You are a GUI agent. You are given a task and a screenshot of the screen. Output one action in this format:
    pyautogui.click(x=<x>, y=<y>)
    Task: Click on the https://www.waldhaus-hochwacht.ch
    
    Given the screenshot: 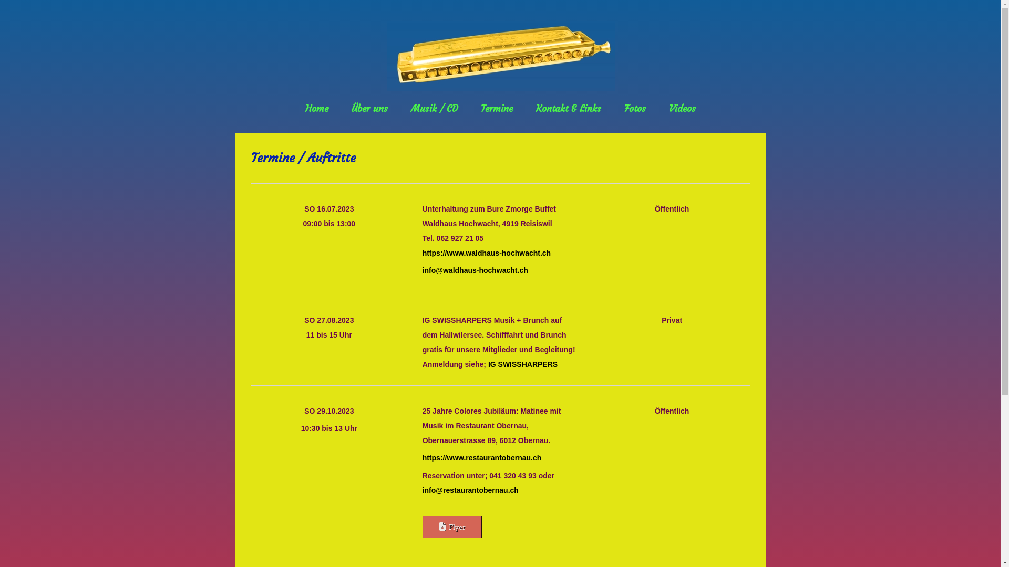 What is the action you would take?
    pyautogui.click(x=487, y=253)
    